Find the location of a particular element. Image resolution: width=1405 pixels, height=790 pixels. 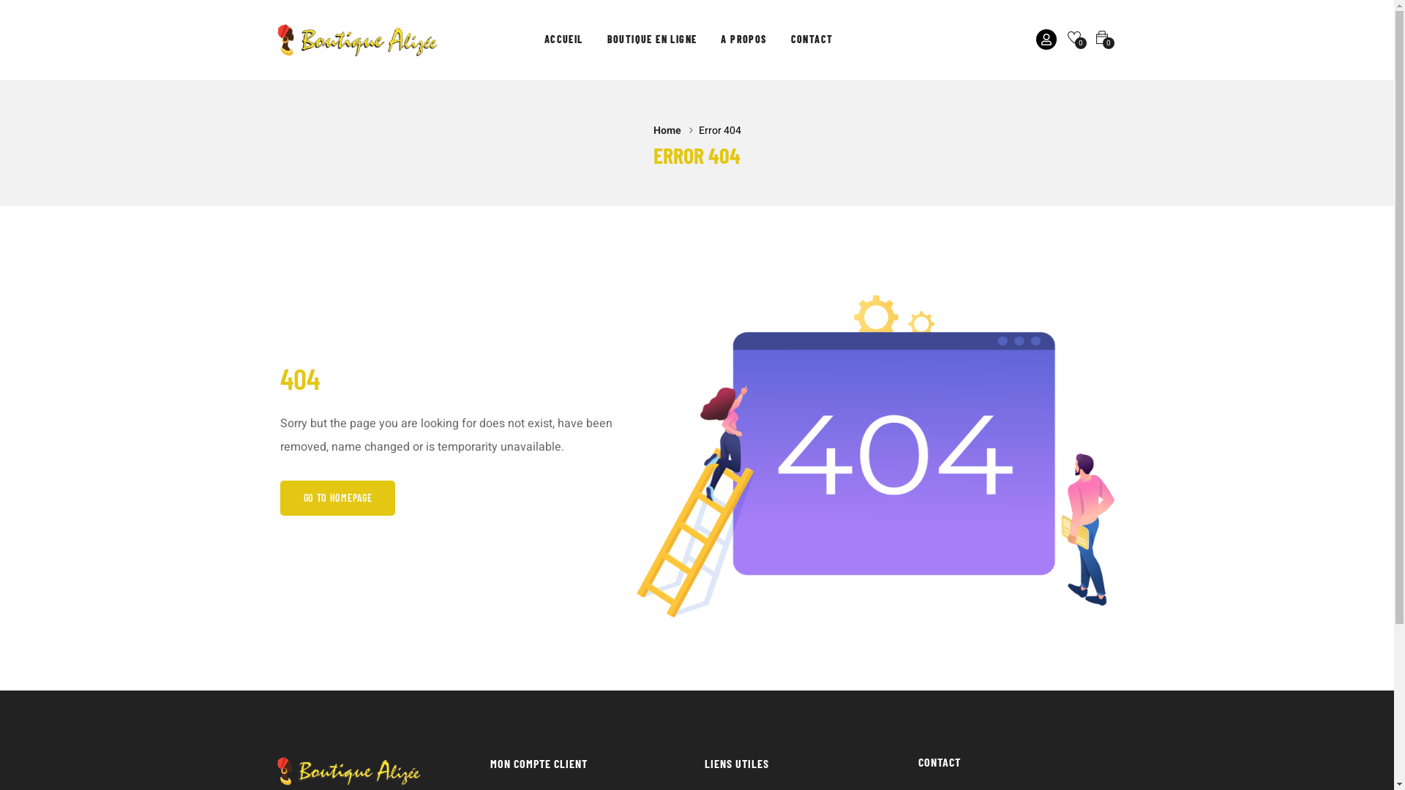

BOUTIQUE EN LIGNE is located at coordinates (653, 39).